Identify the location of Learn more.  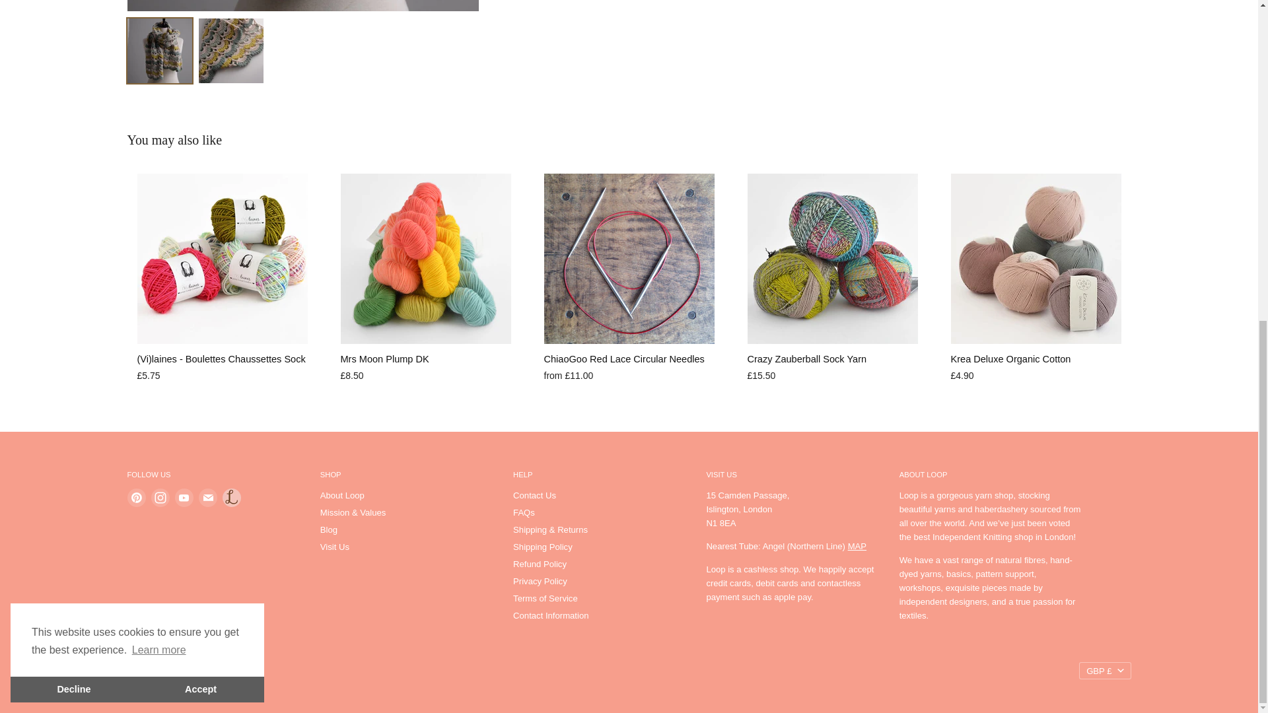
(158, 71).